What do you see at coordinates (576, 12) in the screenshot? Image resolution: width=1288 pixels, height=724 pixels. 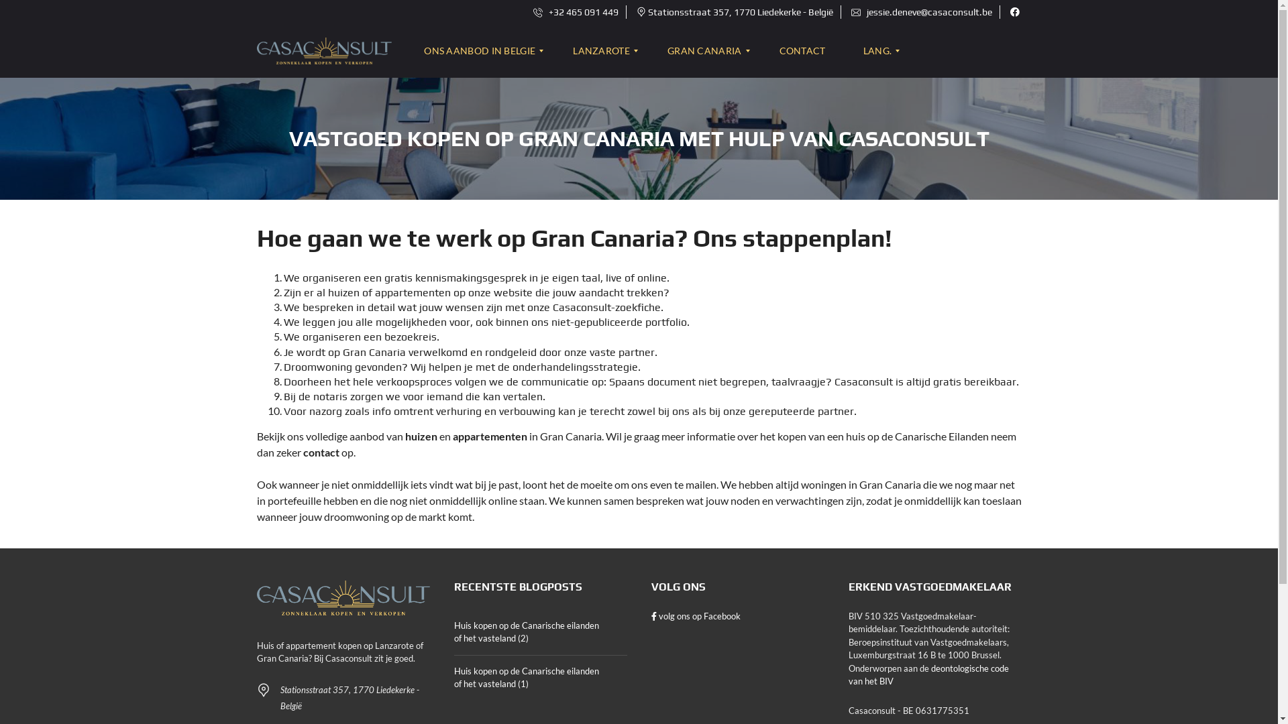 I see `+32 465 091 449` at bounding box center [576, 12].